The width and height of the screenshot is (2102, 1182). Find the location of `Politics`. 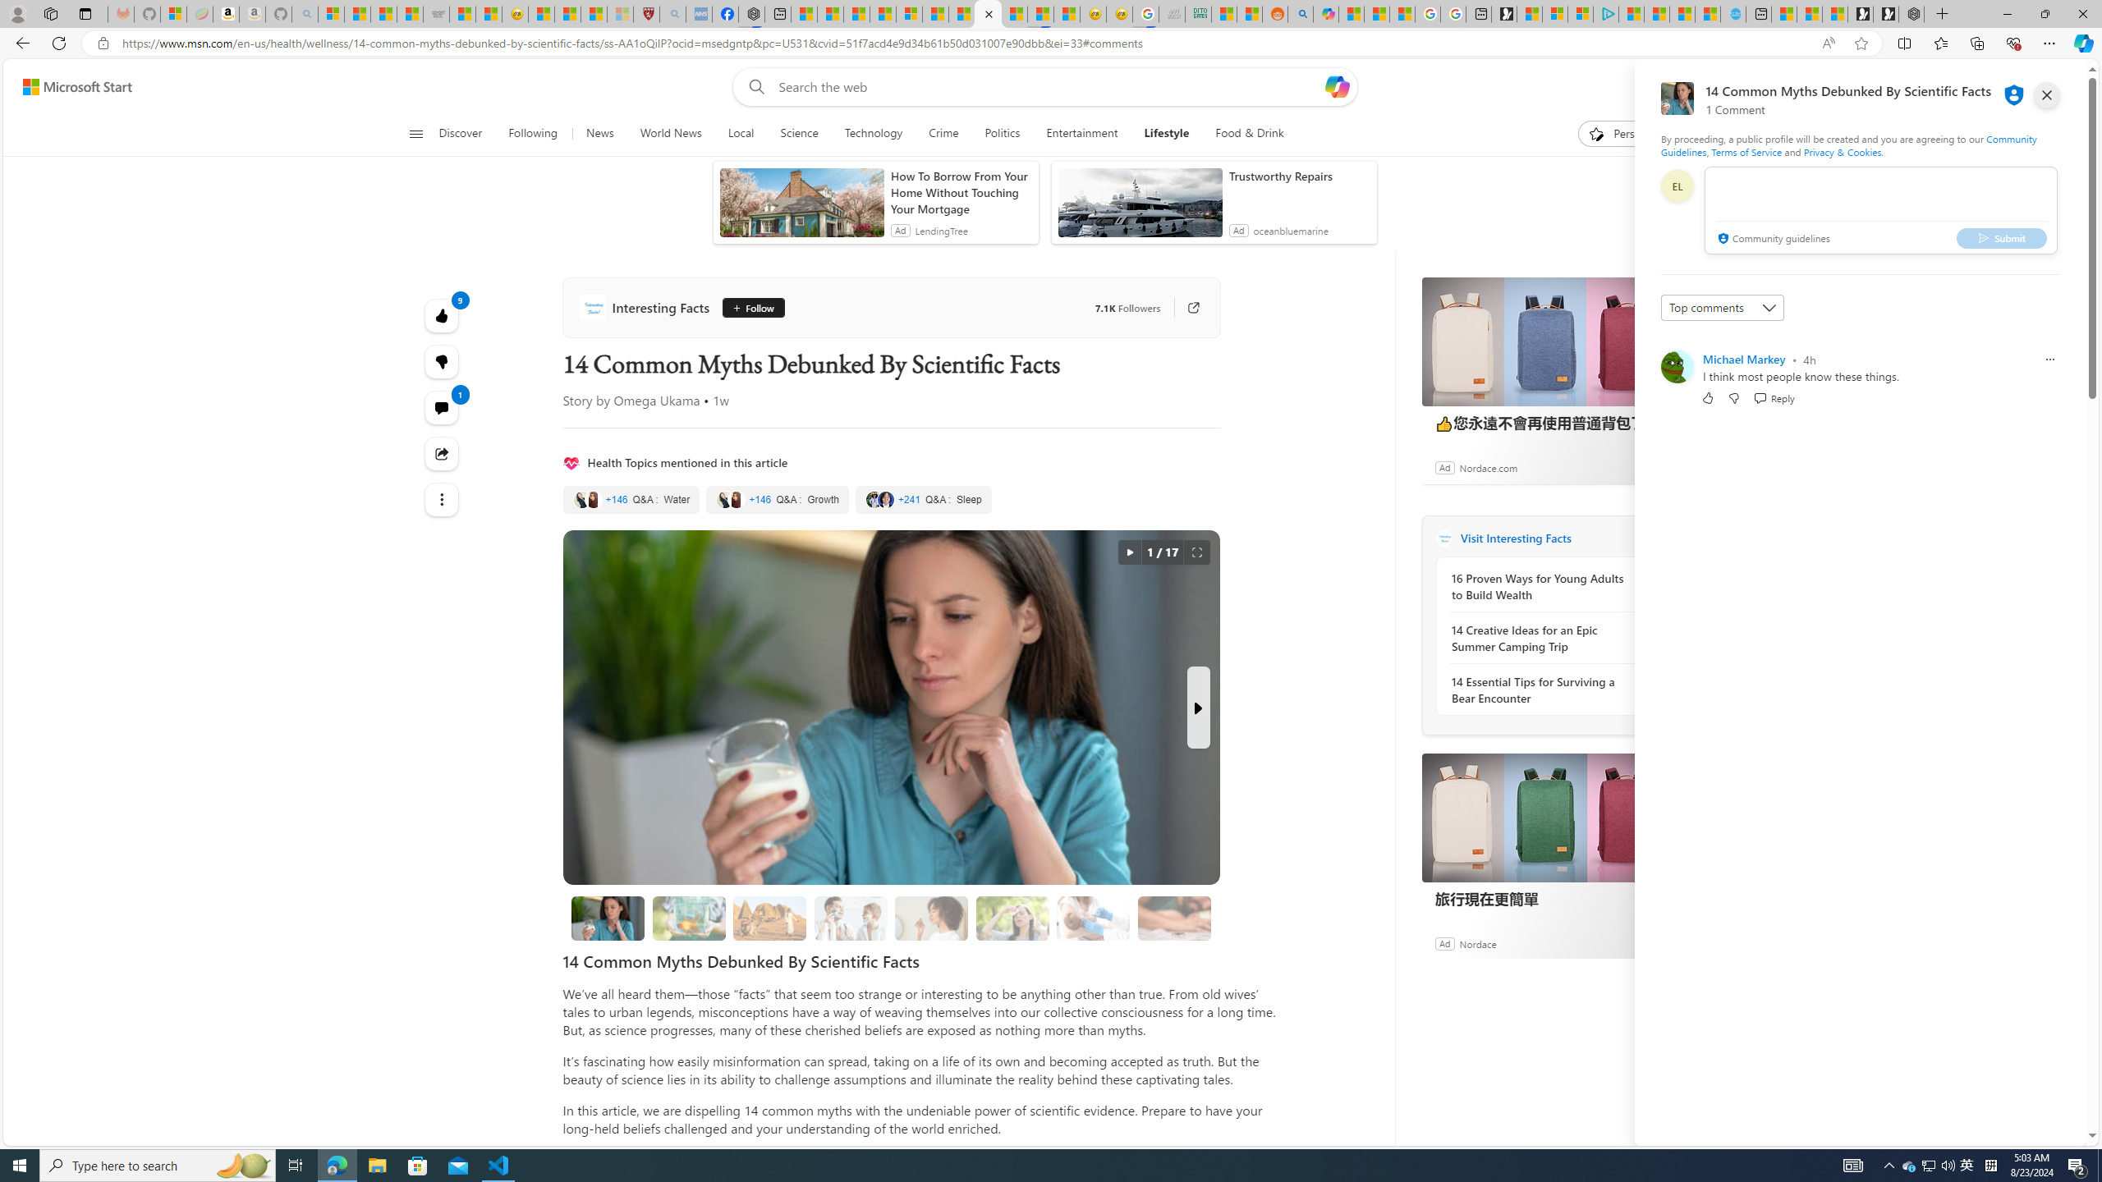

Politics is located at coordinates (1003, 134).